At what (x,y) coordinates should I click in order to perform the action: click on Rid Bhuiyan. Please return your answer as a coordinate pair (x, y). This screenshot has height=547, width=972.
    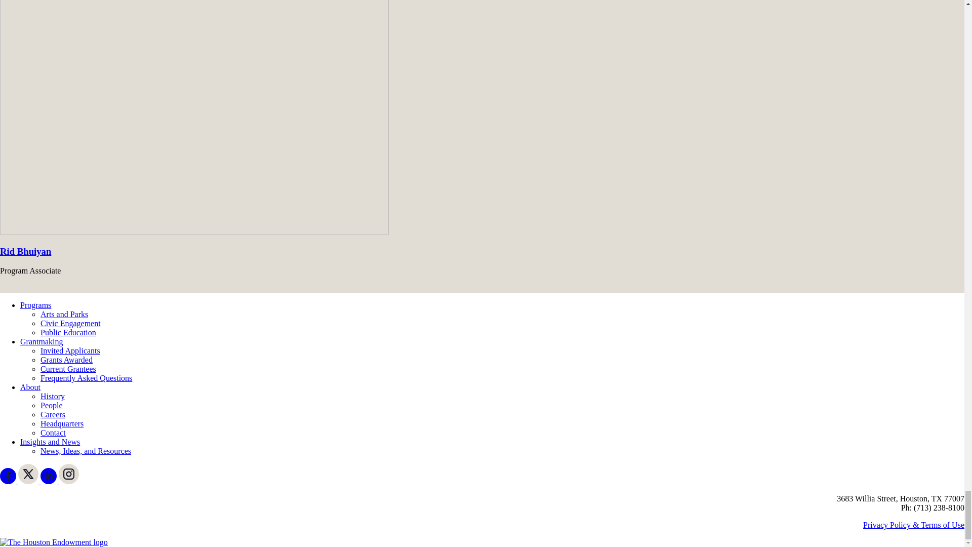
    Looking at the image, I should click on (25, 251).